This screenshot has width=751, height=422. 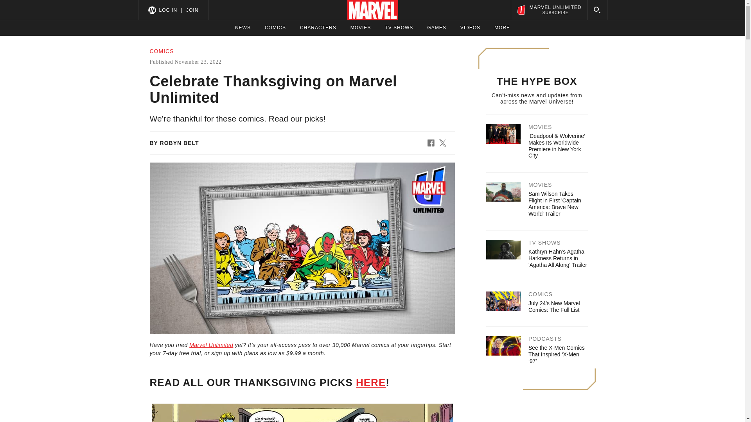 I want to click on HERE, so click(x=275, y=28).